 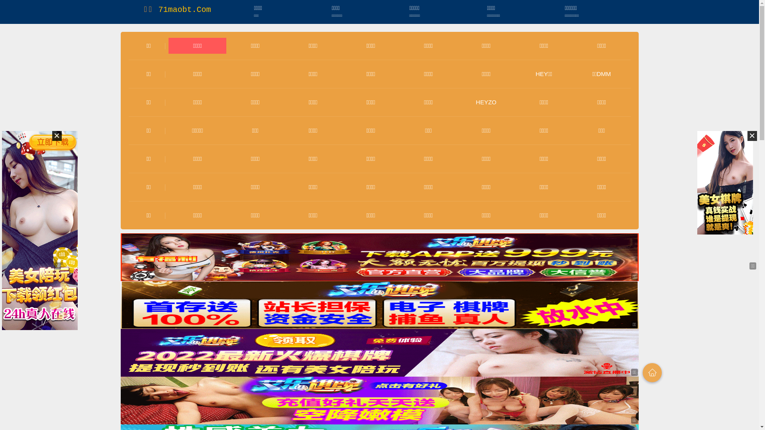 I want to click on HEYZO, so click(x=486, y=102).